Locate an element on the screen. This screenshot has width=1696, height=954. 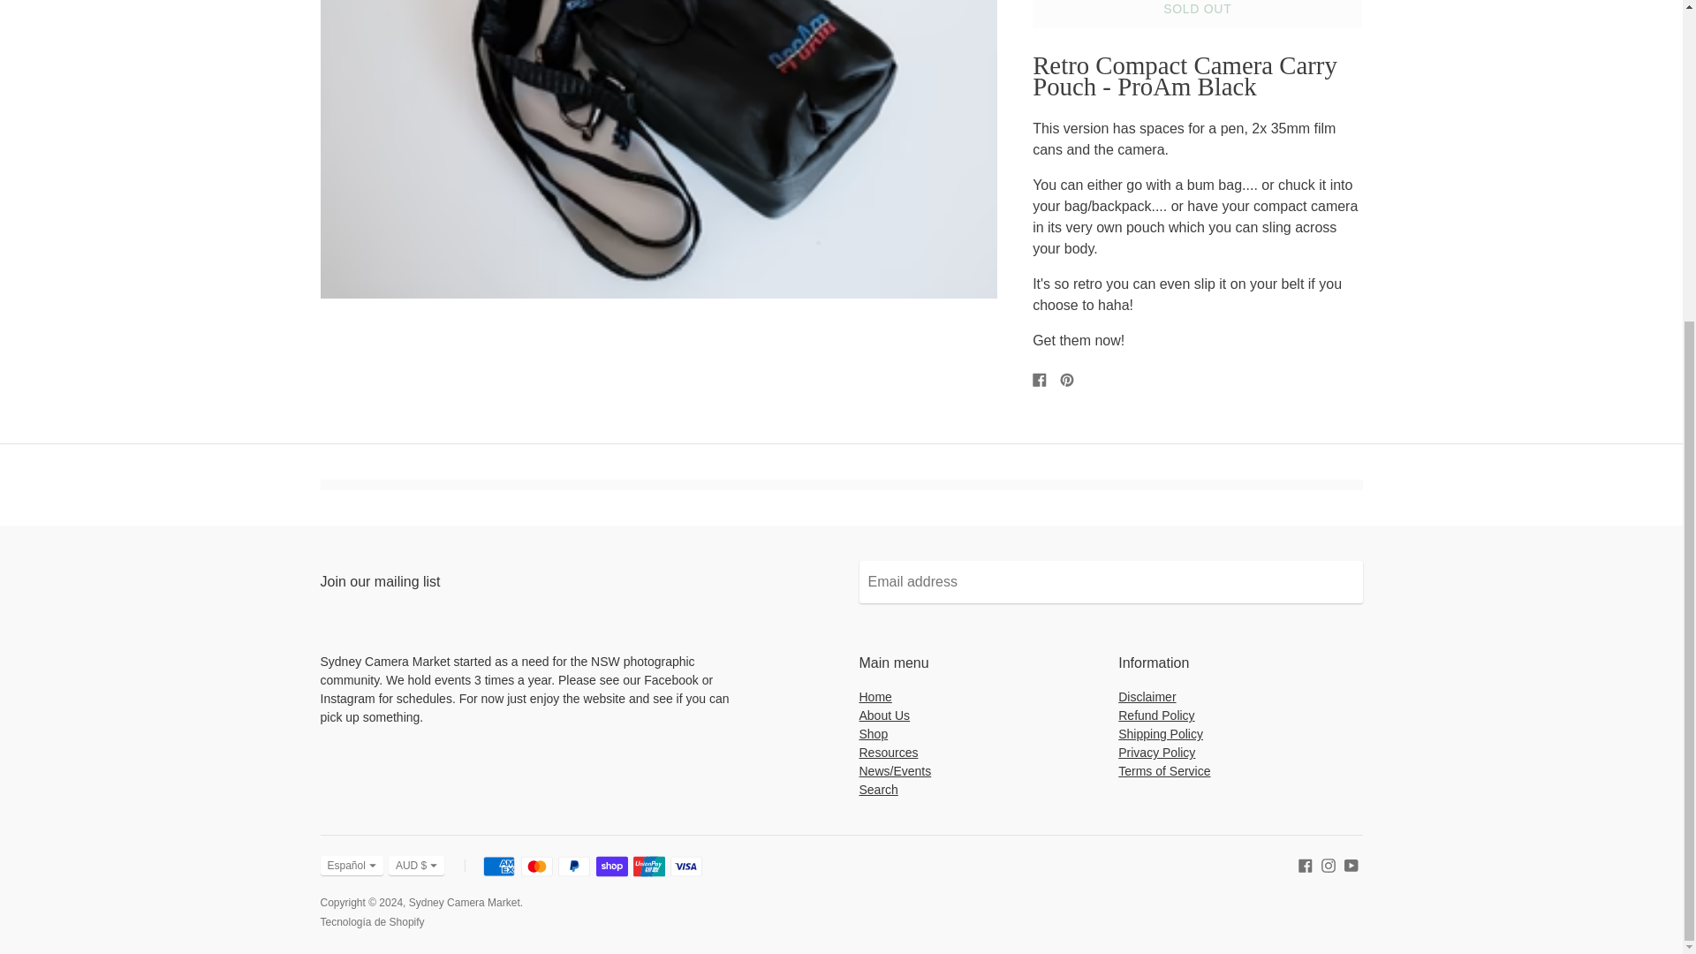
Union Pay is located at coordinates (648, 866).